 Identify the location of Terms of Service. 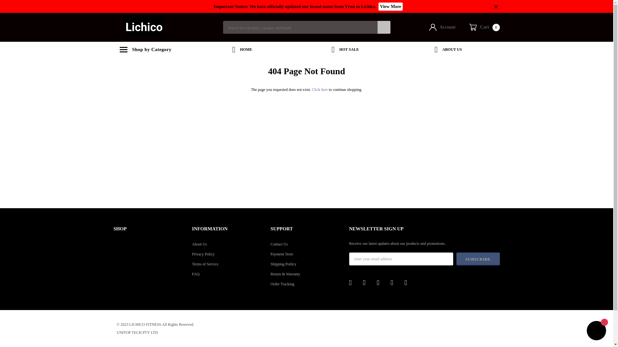
(448, 49).